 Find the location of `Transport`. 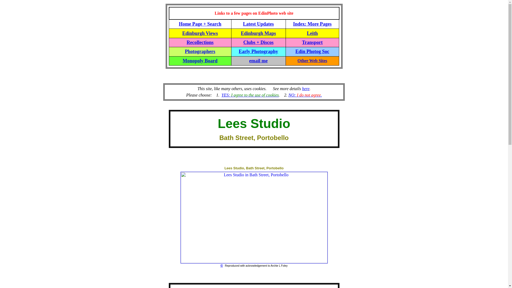

Transport is located at coordinates (312, 42).